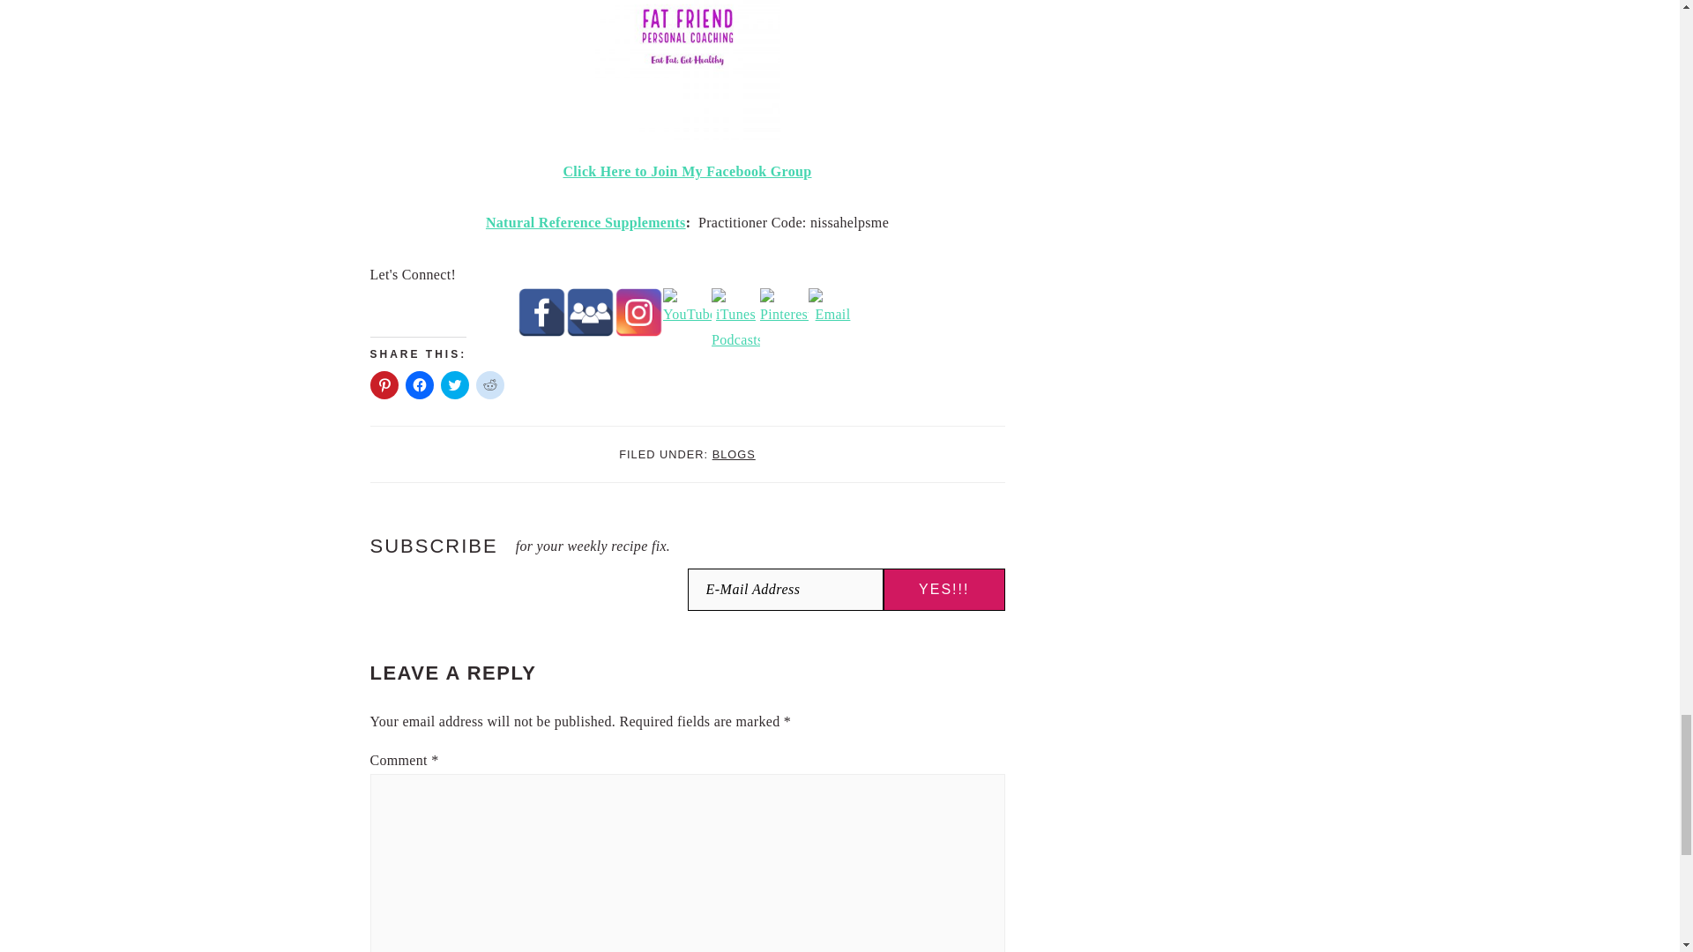 The width and height of the screenshot is (1693, 952). Describe the element at coordinates (638, 312) in the screenshot. I see `Instagram` at that location.